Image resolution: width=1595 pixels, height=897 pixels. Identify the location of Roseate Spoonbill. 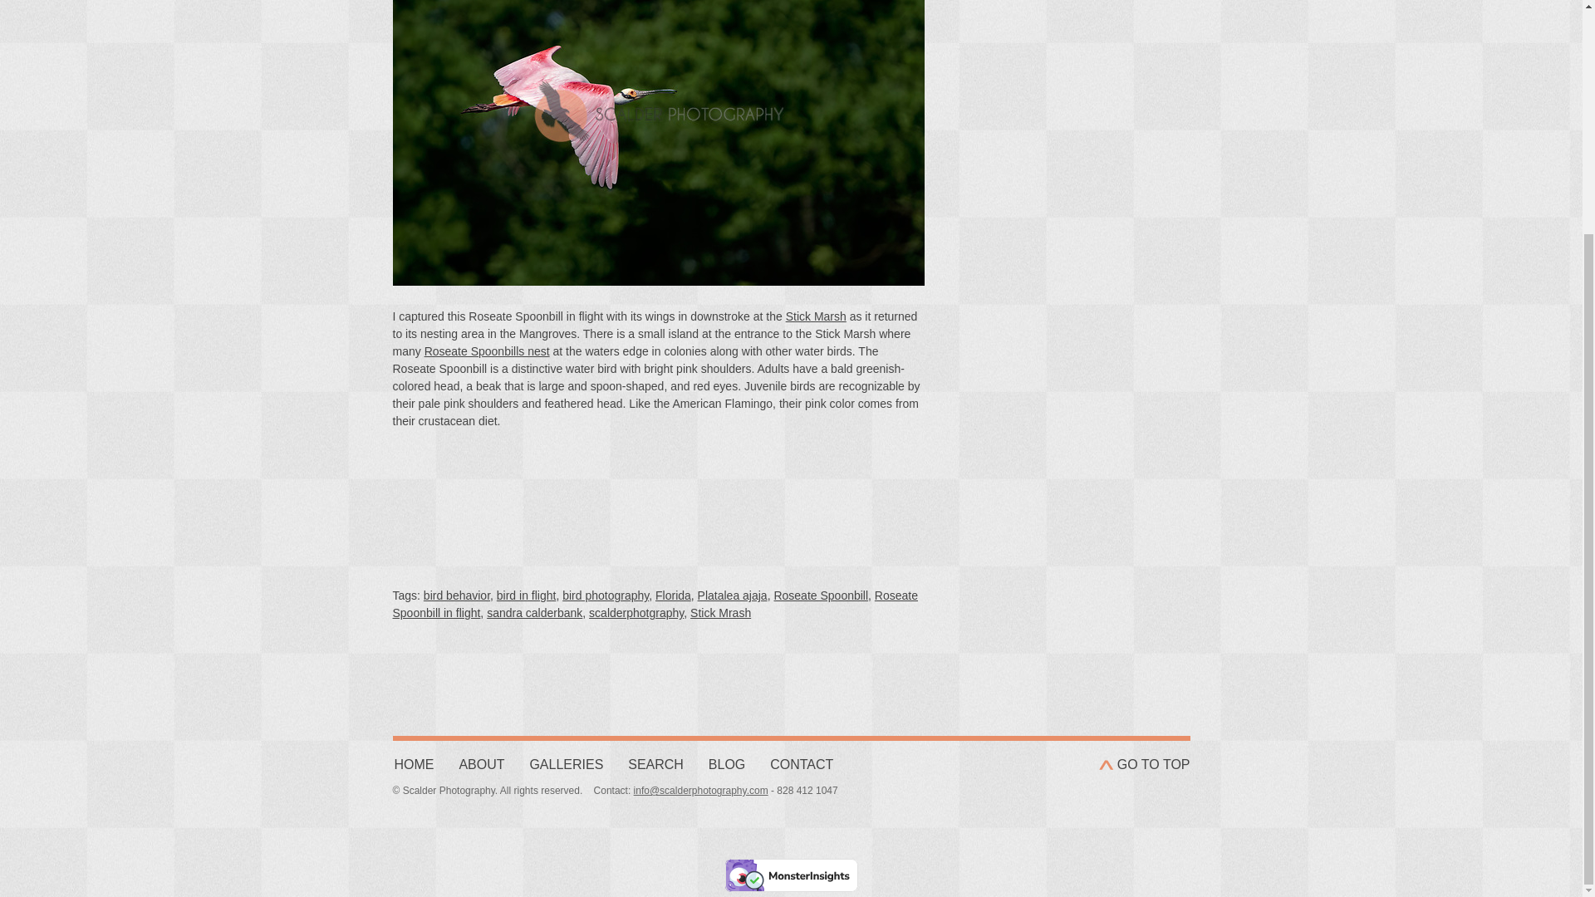
(821, 595).